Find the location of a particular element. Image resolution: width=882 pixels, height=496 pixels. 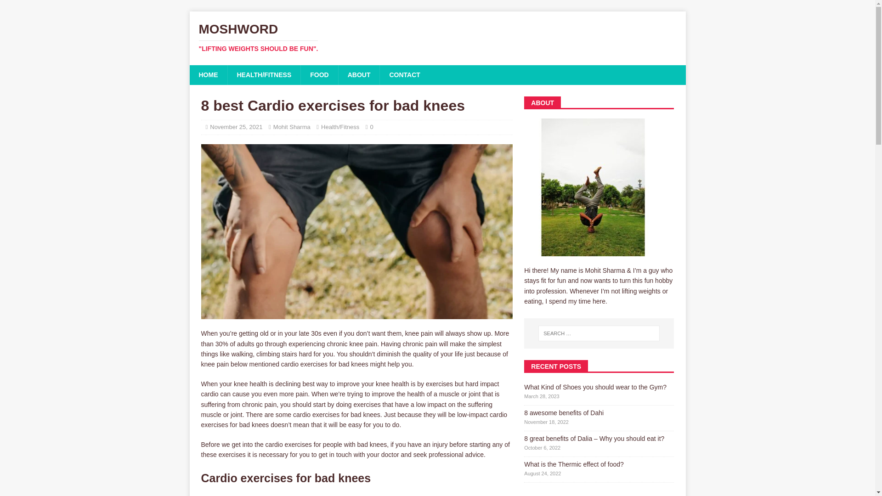

8 awesome benefits of Dahi is located at coordinates (563, 413).